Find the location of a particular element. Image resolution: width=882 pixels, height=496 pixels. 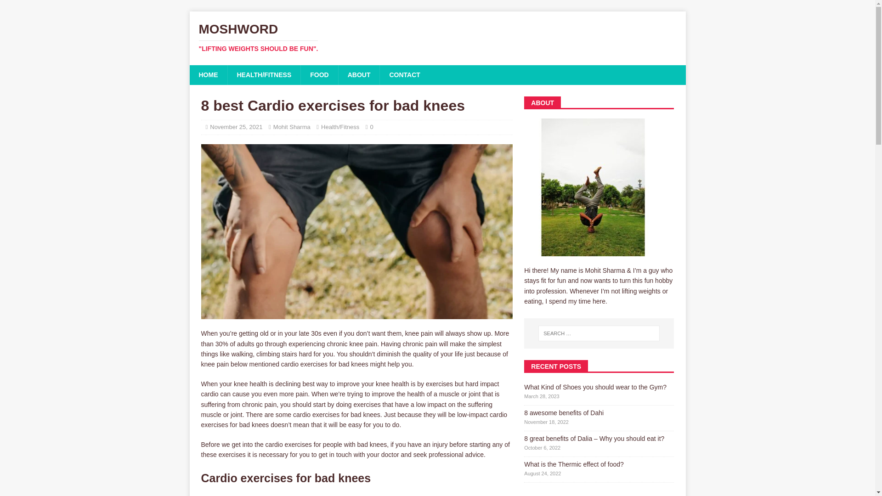

8 awesome benefits of Dahi is located at coordinates (563, 413).